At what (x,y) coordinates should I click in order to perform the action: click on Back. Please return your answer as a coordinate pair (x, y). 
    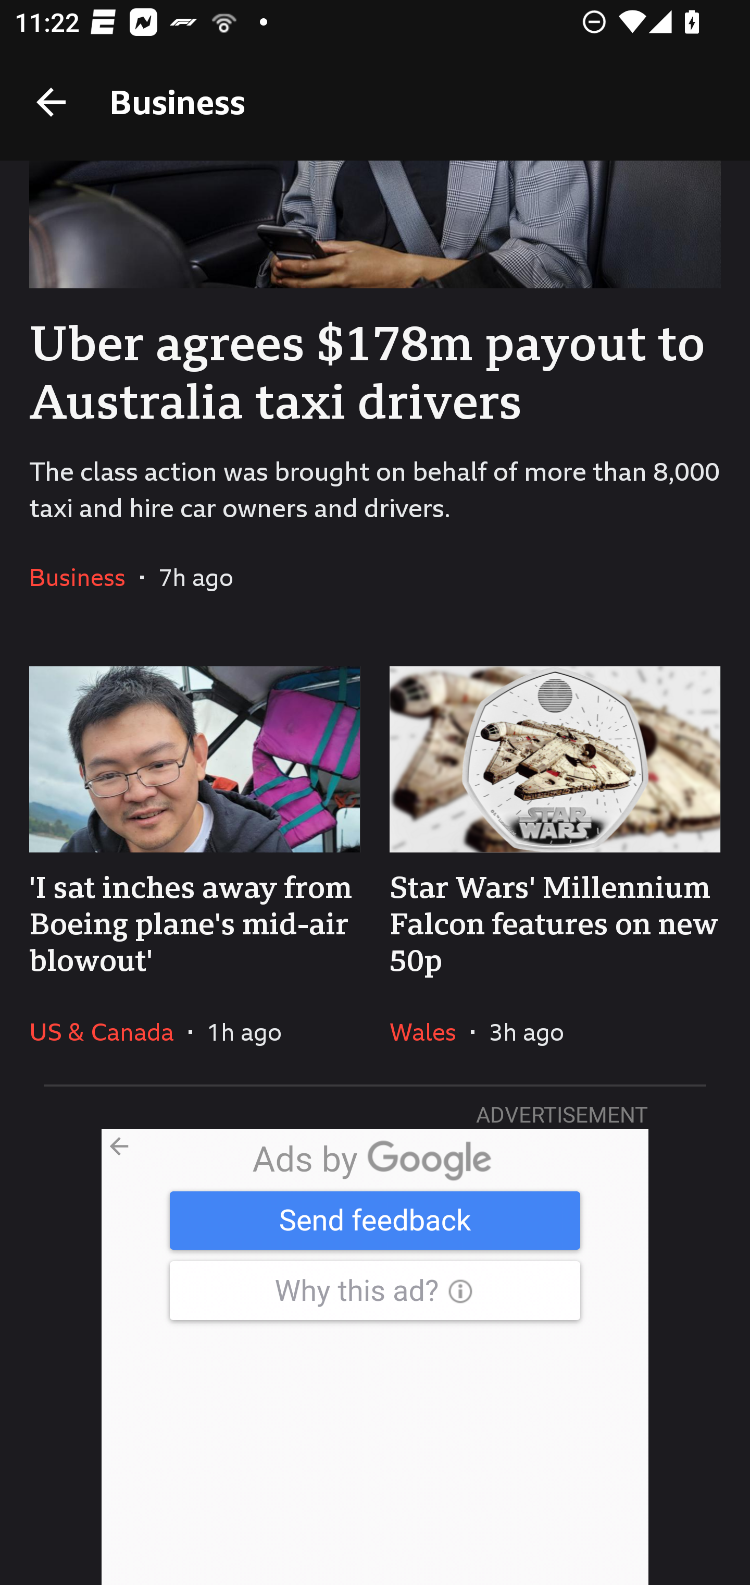
    Looking at the image, I should click on (51, 102).